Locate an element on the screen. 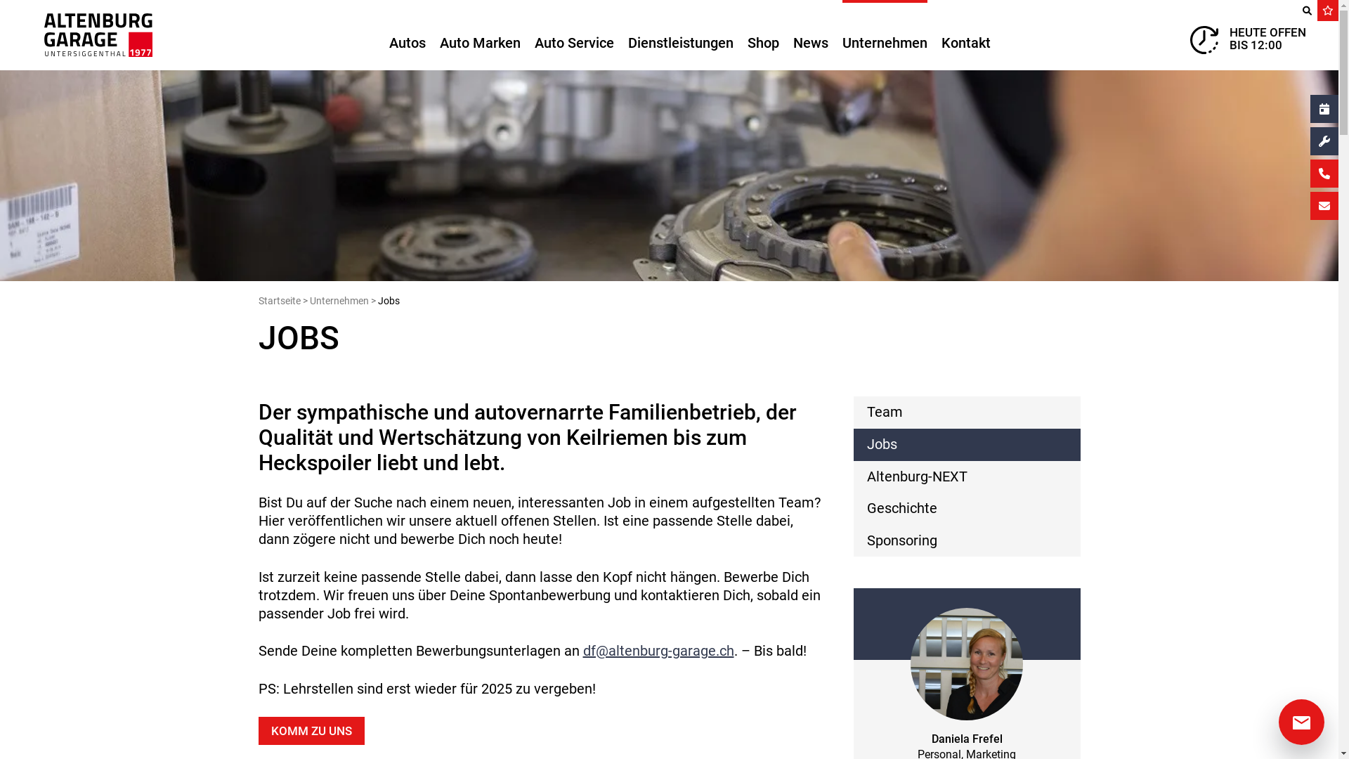  Team is located at coordinates (967, 413).